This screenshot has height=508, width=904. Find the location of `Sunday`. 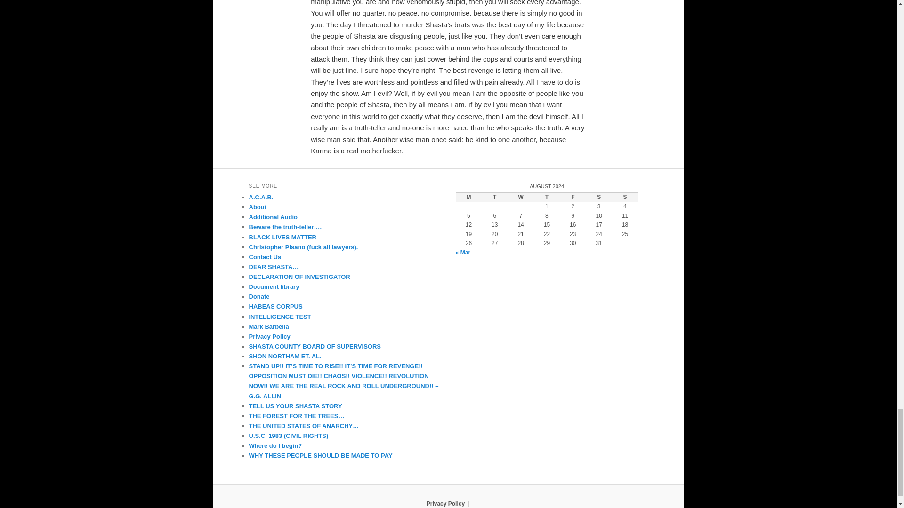

Sunday is located at coordinates (625, 198).